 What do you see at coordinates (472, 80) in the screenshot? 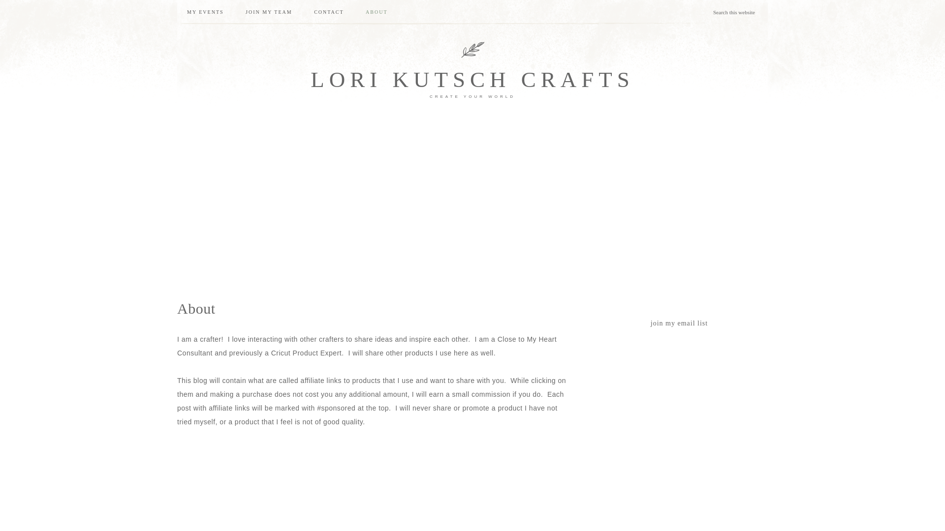
I see `LORI KUTSCH CRAFTS` at bounding box center [472, 80].